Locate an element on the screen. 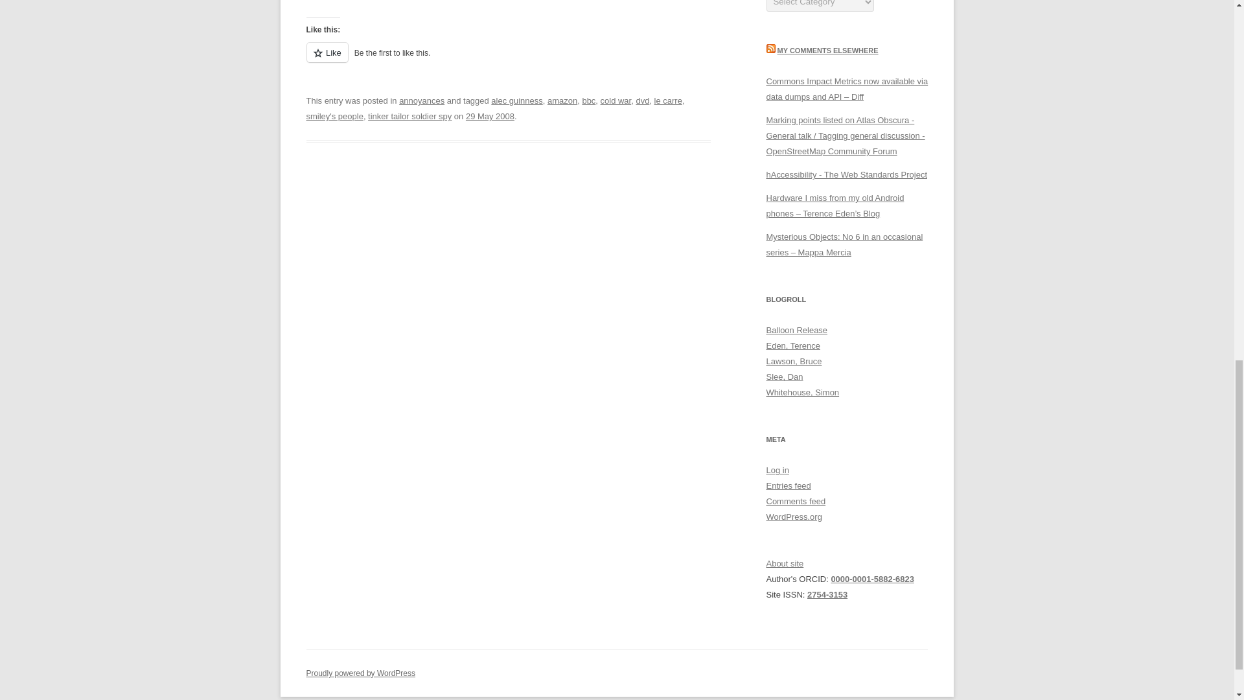 Image resolution: width=1244 pixels, height=700 pixels. 29 May 2008 is located at coordinates (490, 115).